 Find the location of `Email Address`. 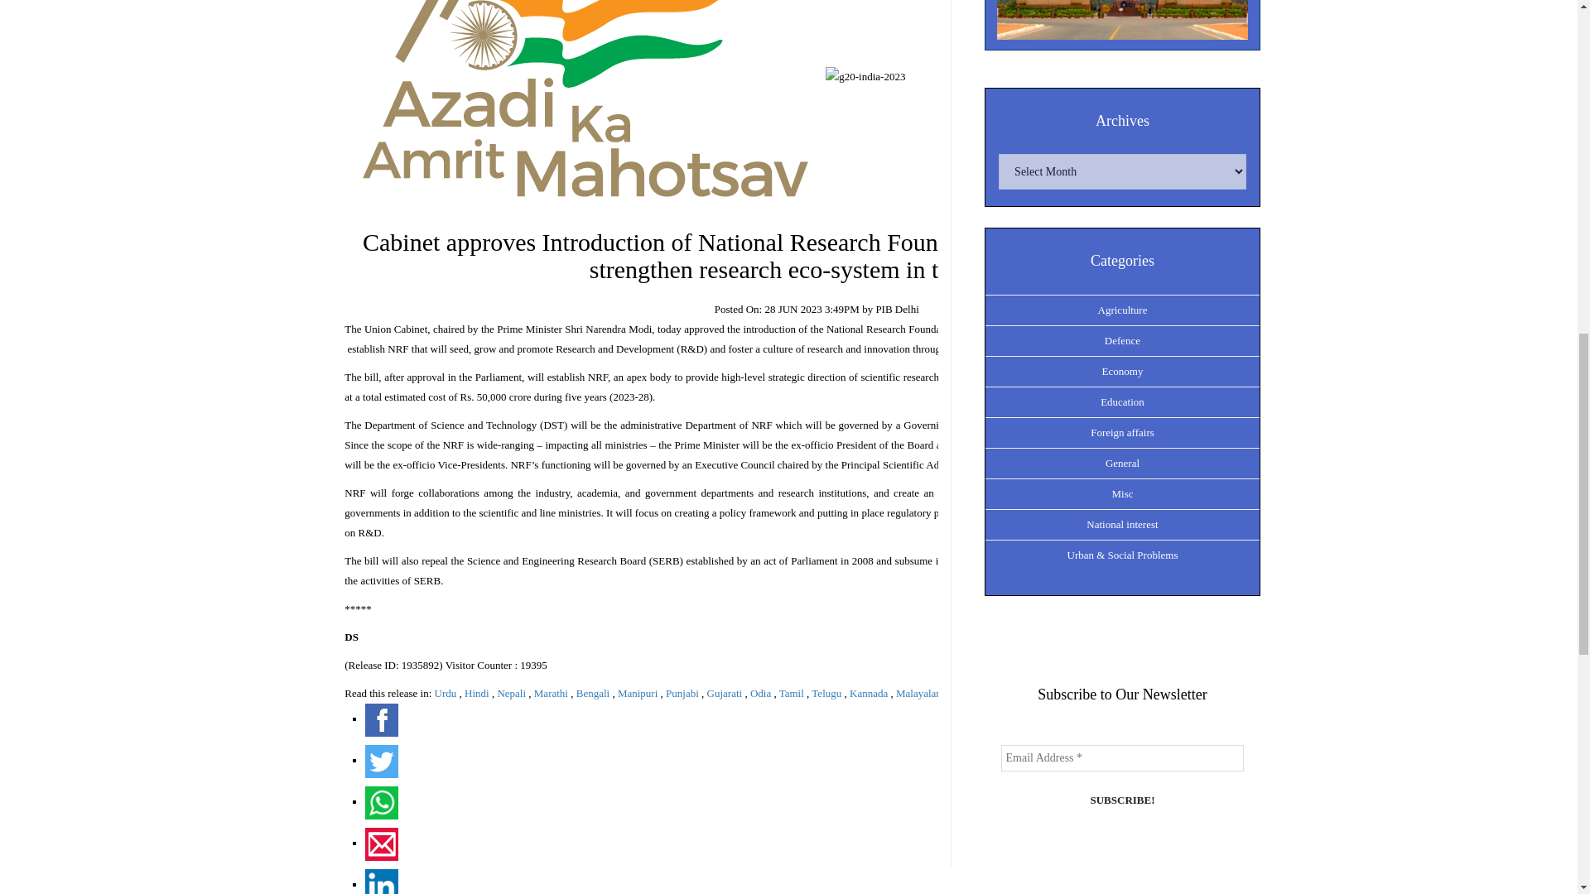

Email Address is located at coordinates (1121, 758).